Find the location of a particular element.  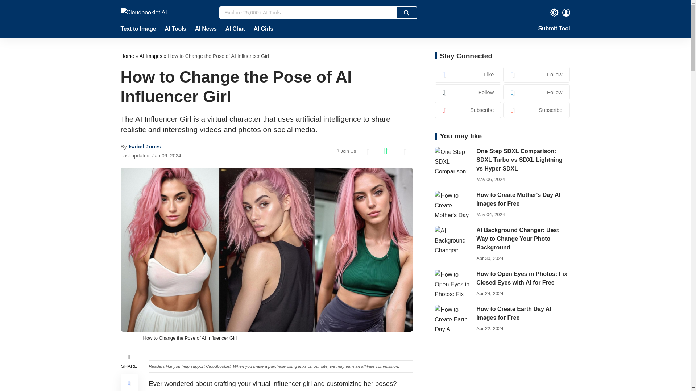

Text to Image is located at coordinates (140, 29).